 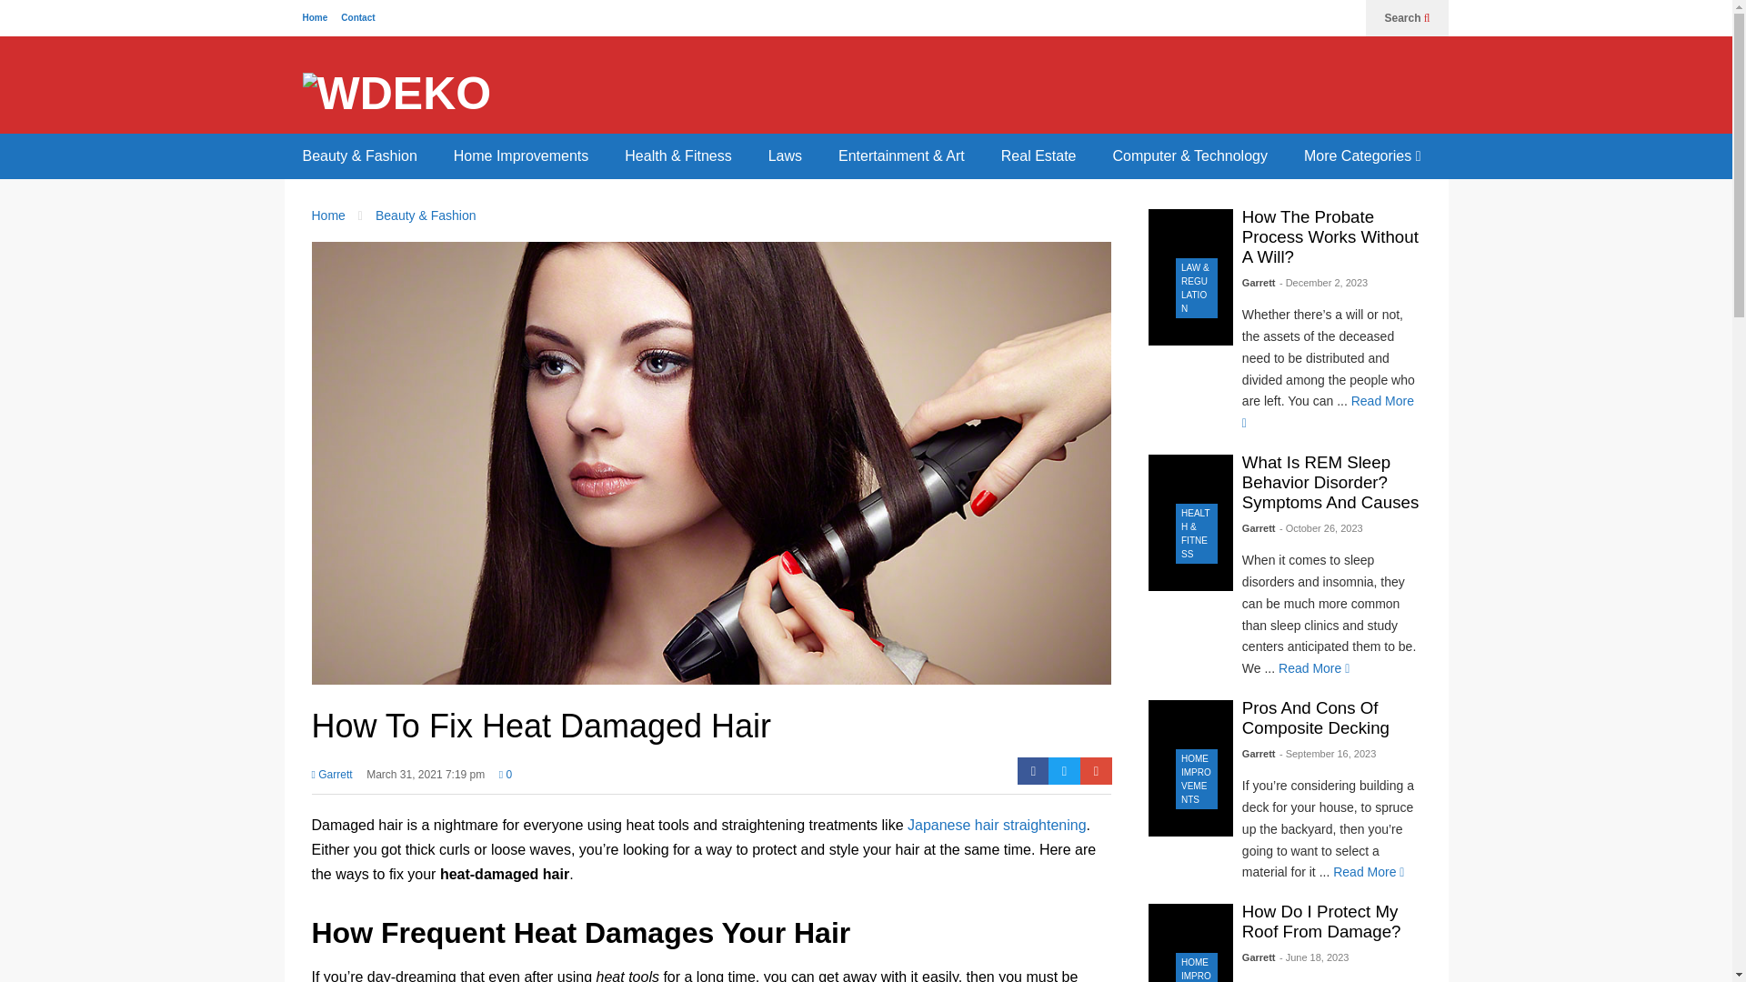 What do you see at coordinates (1330, 482) in the screenshot?
I see `What Is REM Sleep Behavior Disorder? Symptoms And Causes` at bounding box center [1330, 482].